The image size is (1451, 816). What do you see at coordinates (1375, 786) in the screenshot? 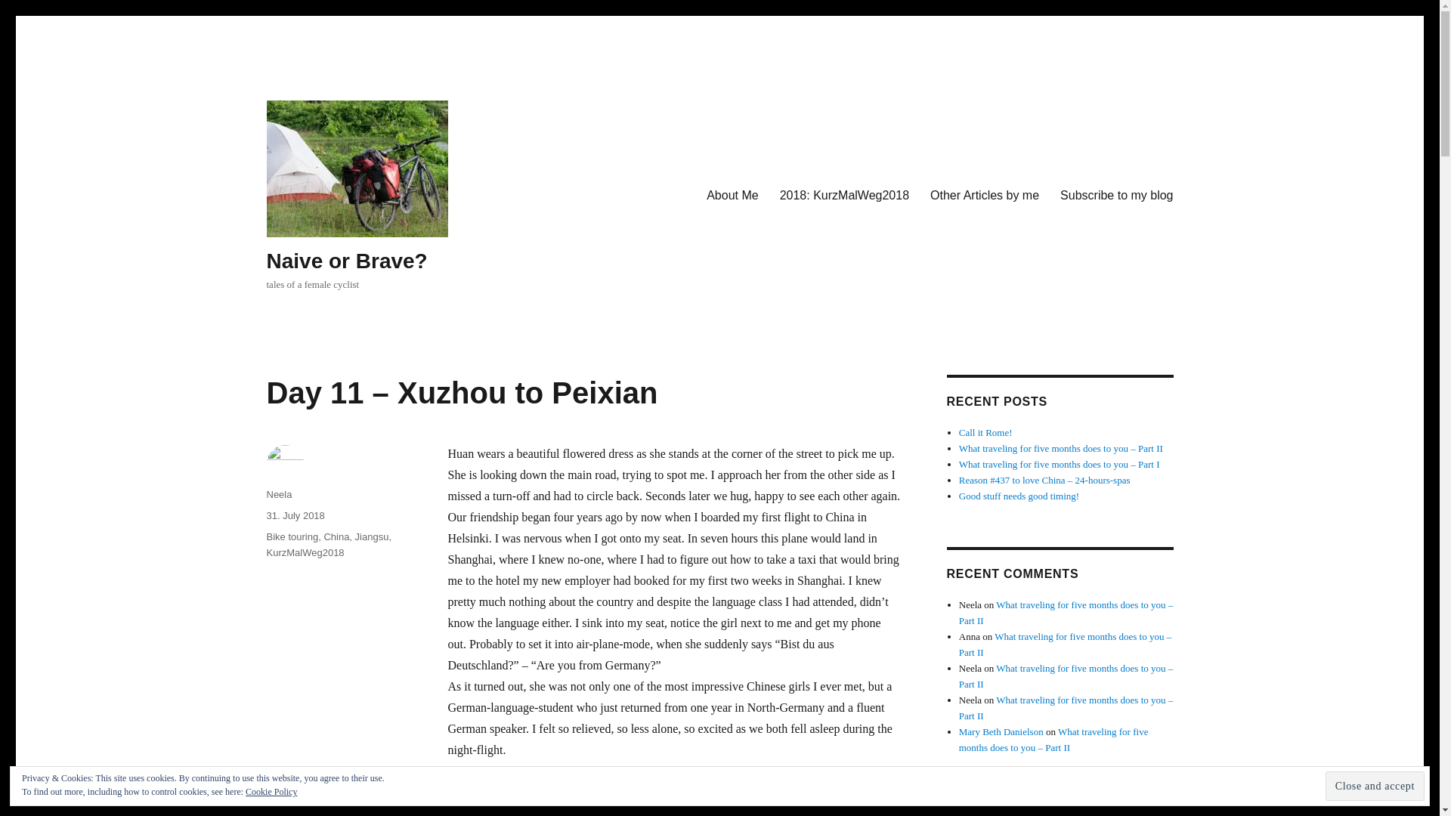
I see `Close and accept` at bounding box center [1375, 786].